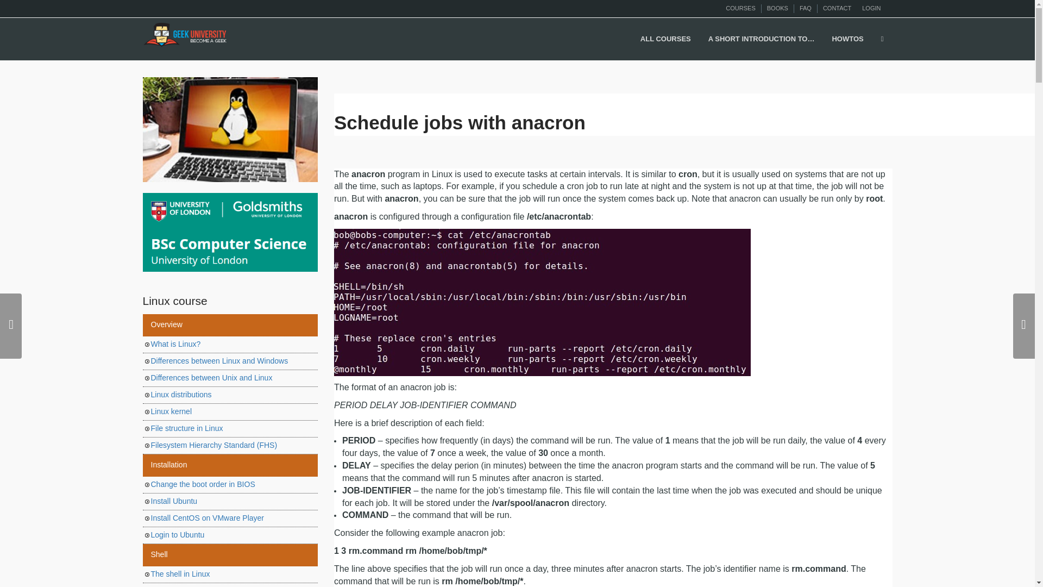 This screenshot has height=587, width=1043. I want to click on COURSES, so click(740, 8).